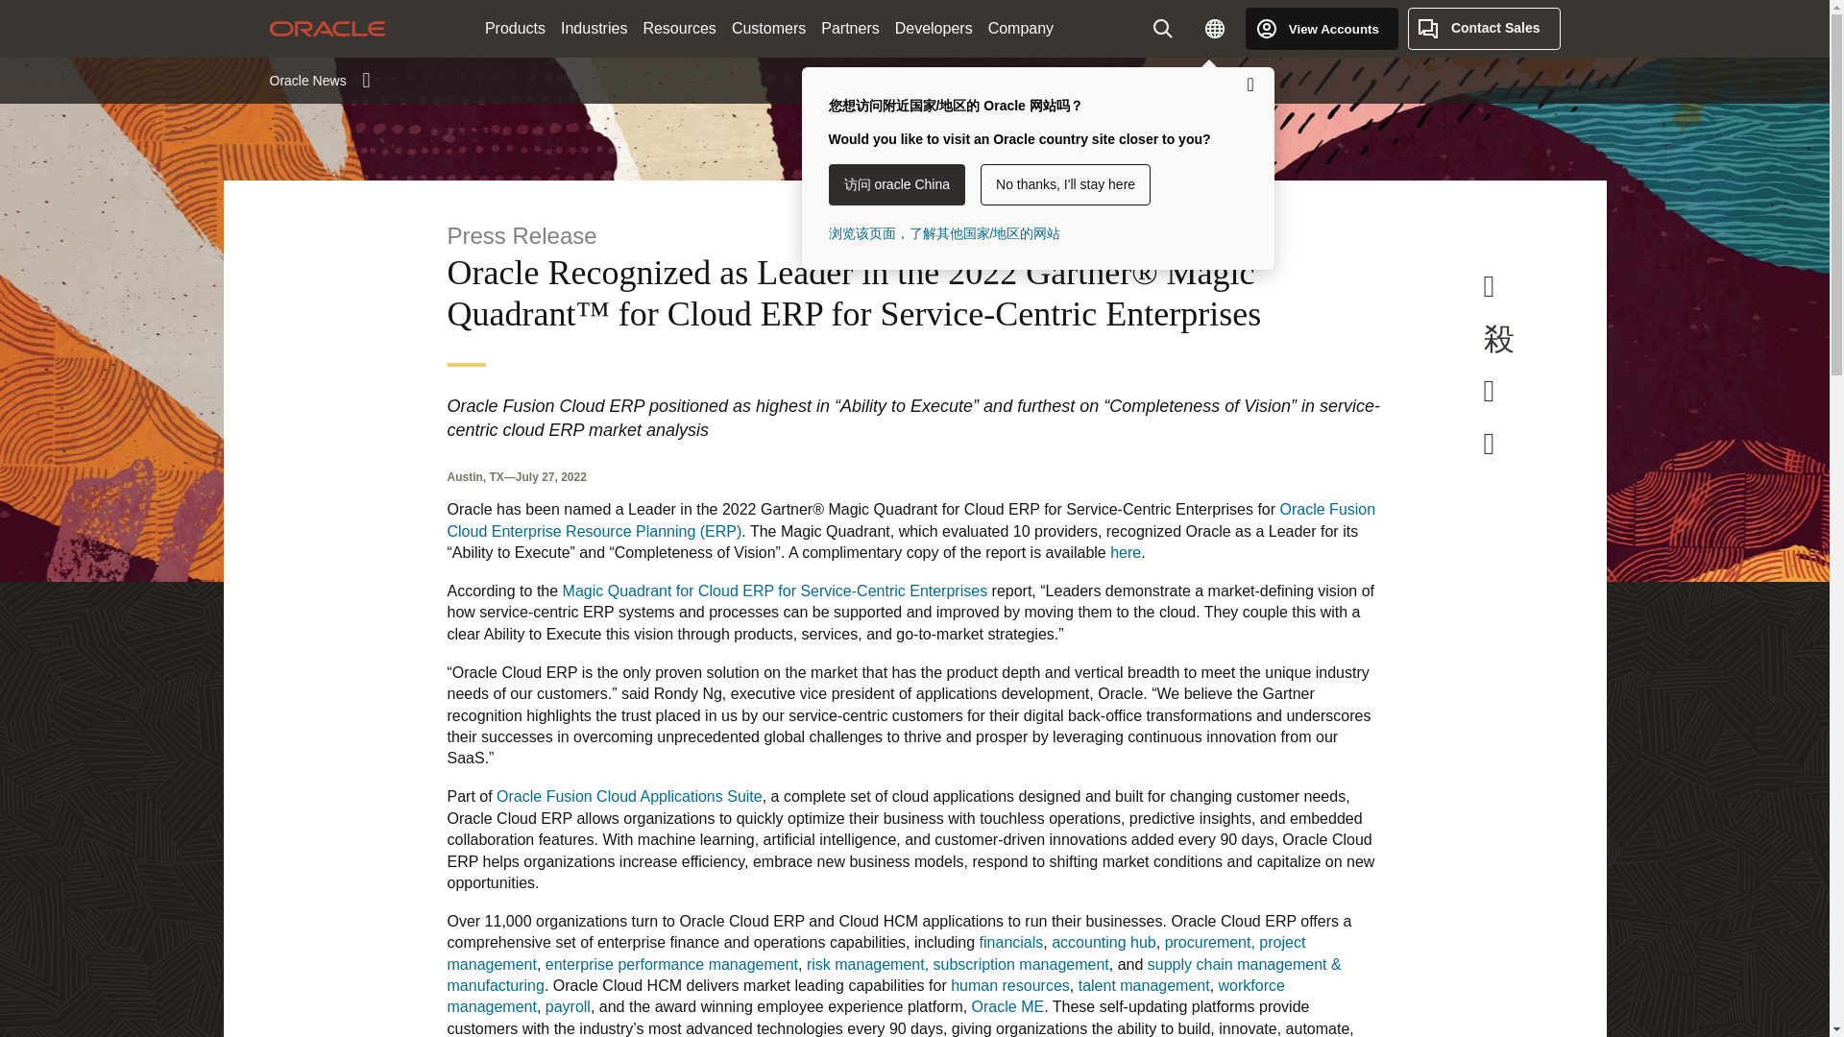 The height and width of the screenshot is (1037, 1844). What do you see at coordinates (1322, 28) in the screenshot?
I see `View Accounts` at bounding box center [1322, 28].